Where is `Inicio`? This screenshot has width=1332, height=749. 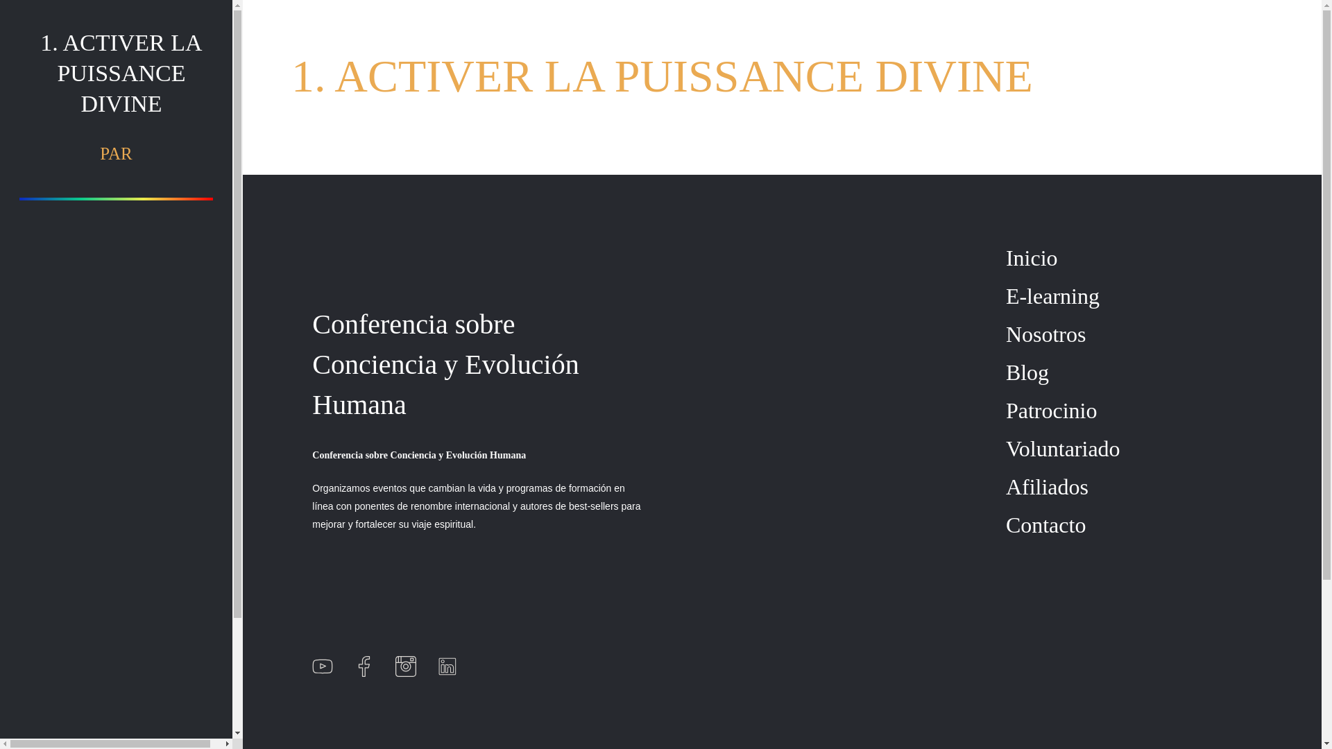 Inicio is located at coordinates (1031, 258).